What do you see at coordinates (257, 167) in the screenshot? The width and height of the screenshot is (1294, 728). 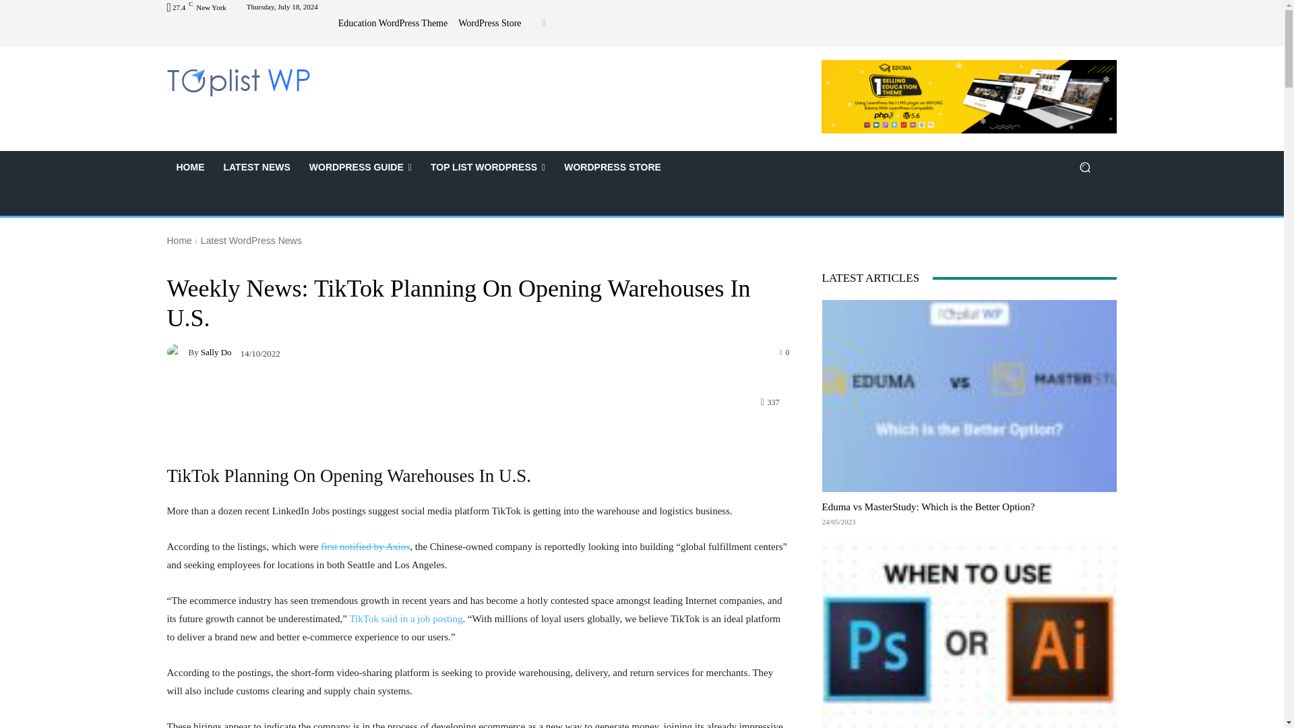 I see `LATEST NEWS` at bounding box center [257, 167].